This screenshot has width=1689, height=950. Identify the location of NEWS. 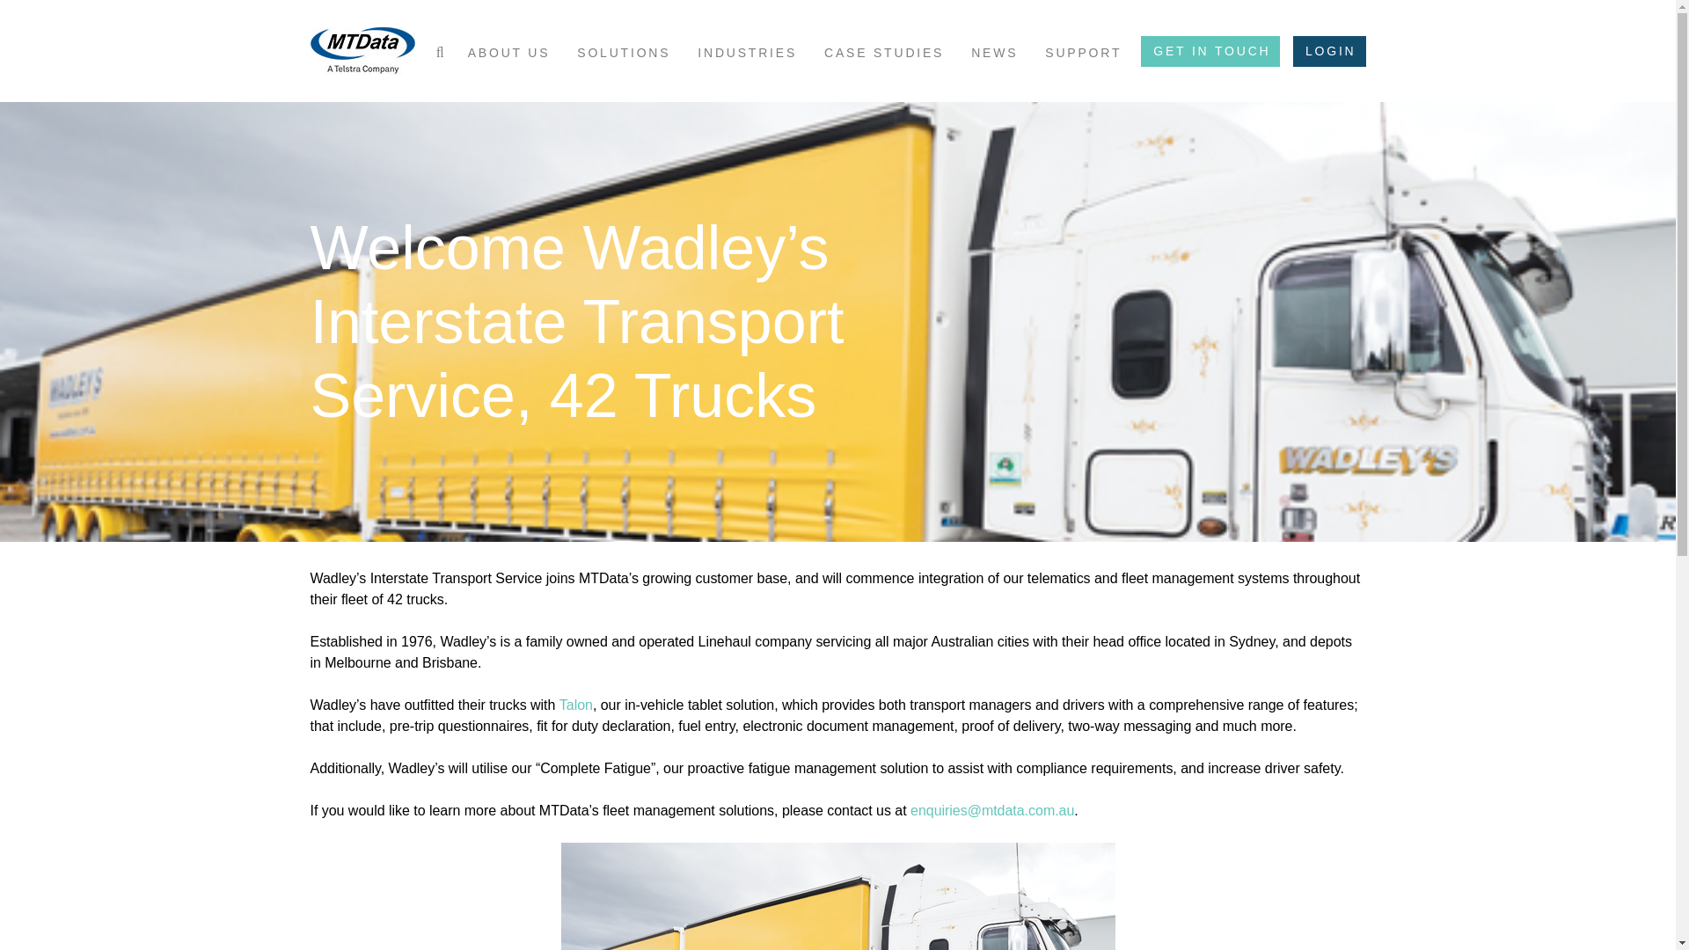
(994, 53).